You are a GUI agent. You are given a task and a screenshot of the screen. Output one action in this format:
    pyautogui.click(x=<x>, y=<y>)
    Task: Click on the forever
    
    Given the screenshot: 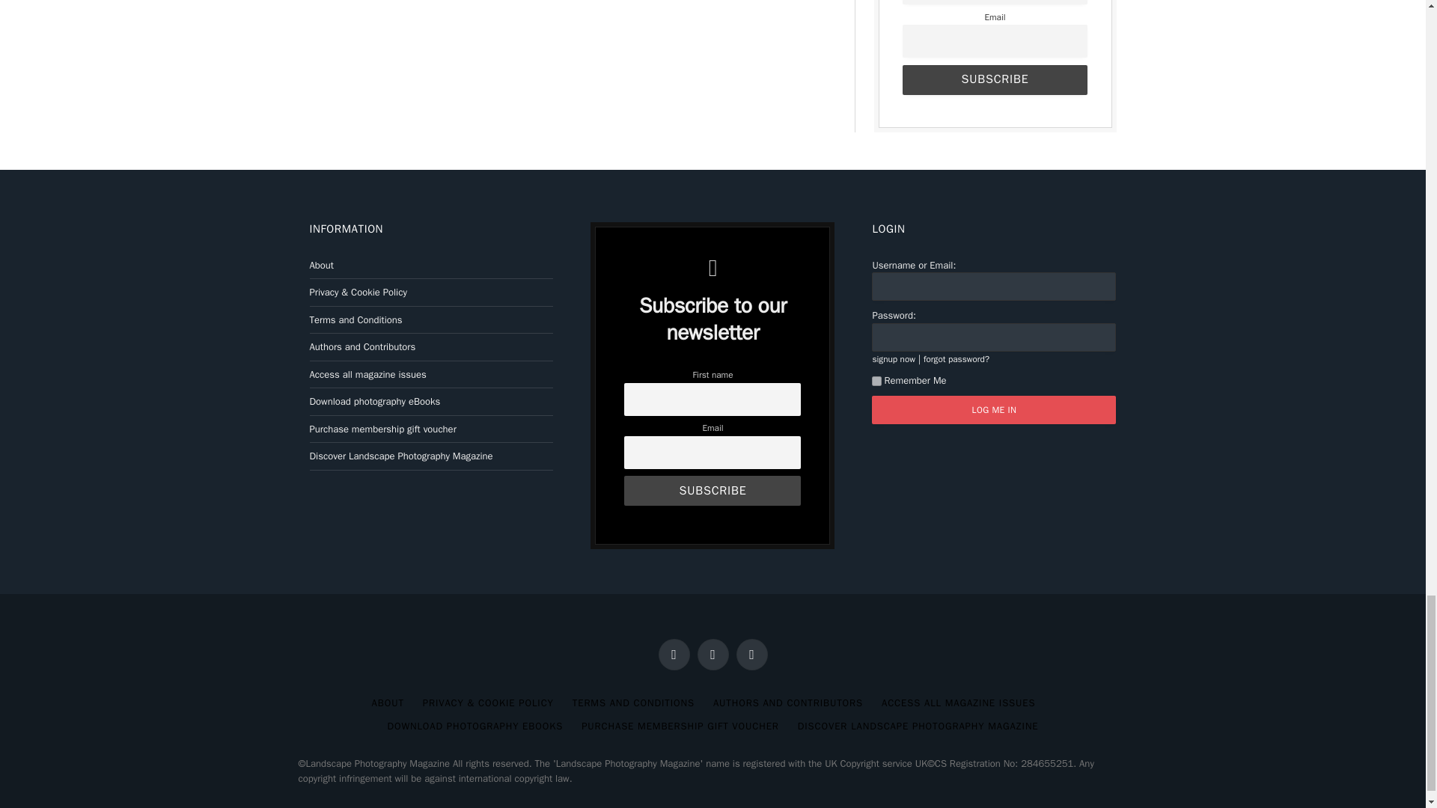 What is the action you would take?
    pyautogui.click(x=877, y=382)
    